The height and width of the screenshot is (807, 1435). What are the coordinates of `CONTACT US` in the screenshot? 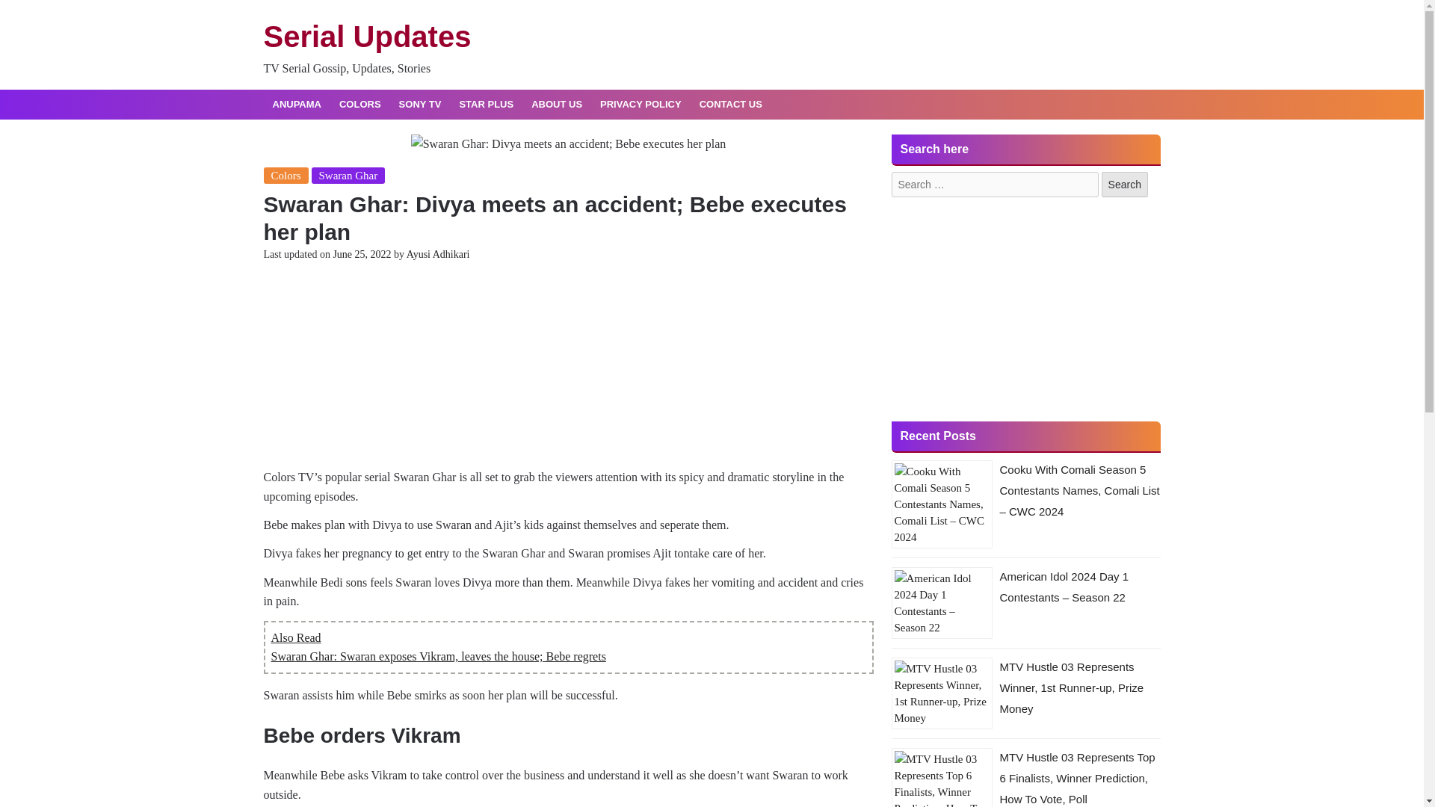 It's located at (731, 105).